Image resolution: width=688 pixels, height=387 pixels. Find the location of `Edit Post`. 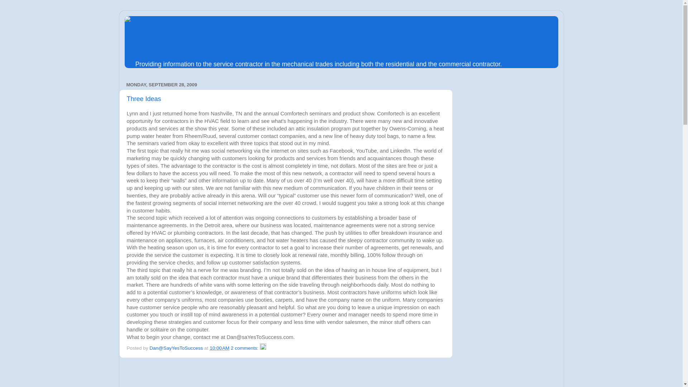

Edit Post is located at coordinates (263, 348).